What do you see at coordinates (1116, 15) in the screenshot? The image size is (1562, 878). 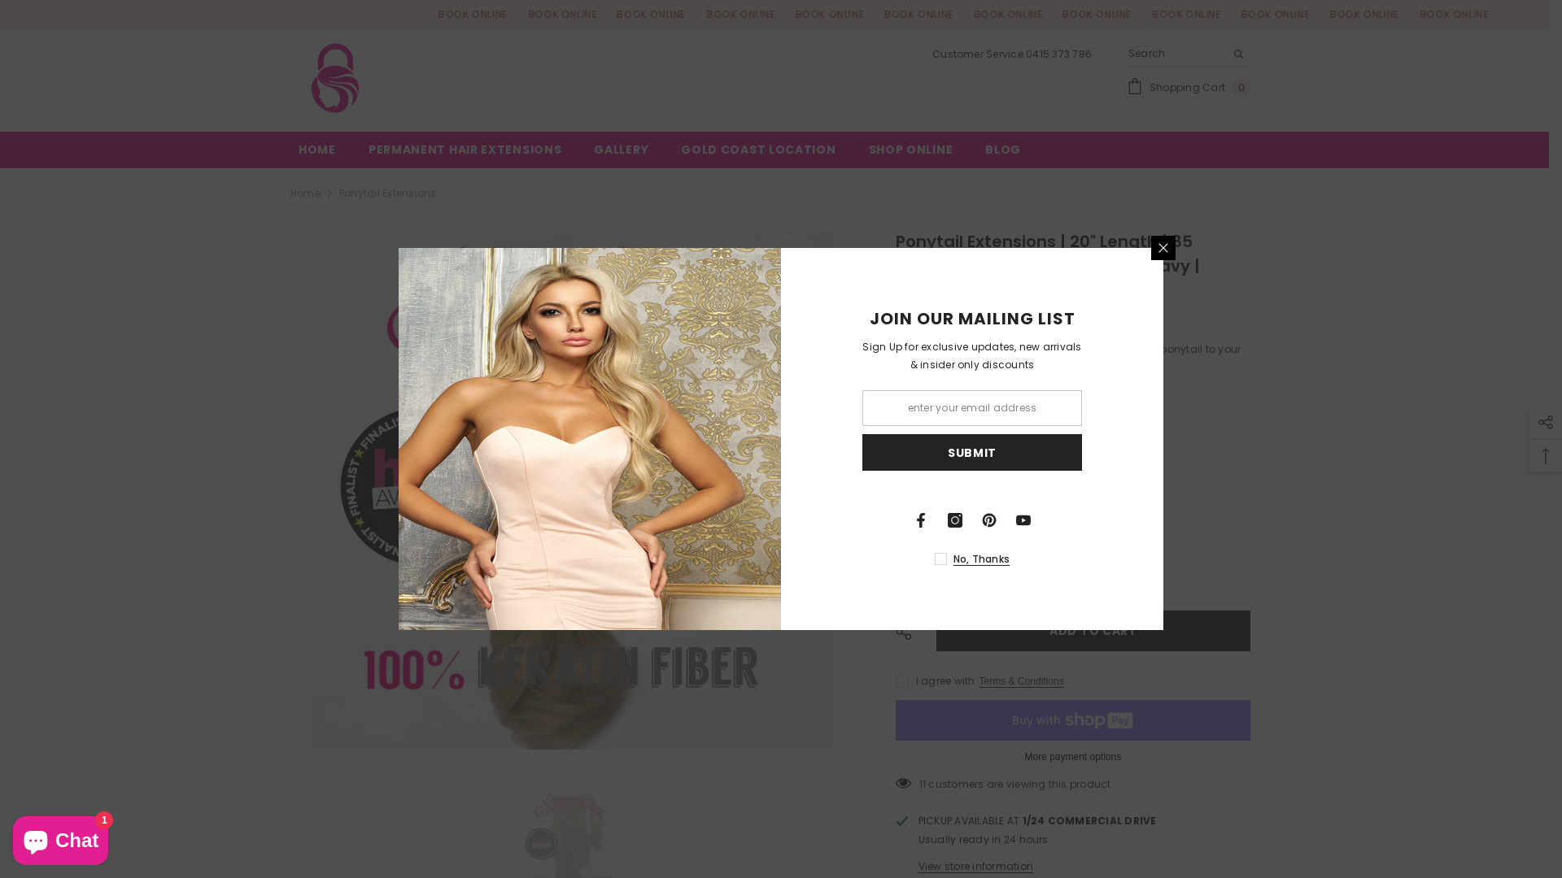 I see `BOOK ONLINE` at bounding box center [1116, 15].